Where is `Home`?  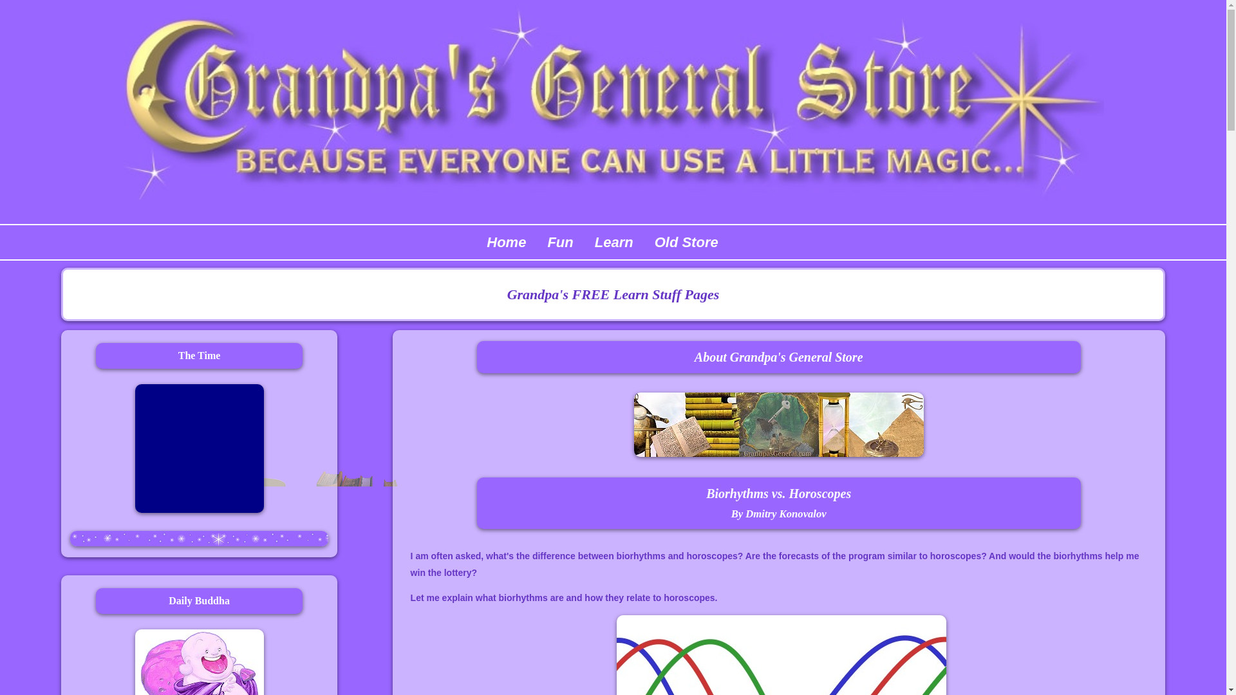
Home is located at coordinates (506, 242).